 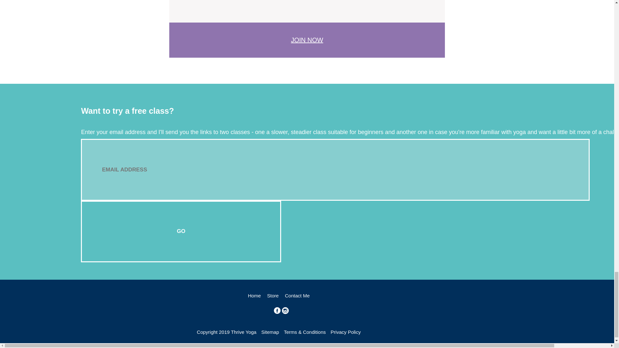 What do you see at coordinates (273, 295) in the screenshot?
I see `Store` at bounding box center [273, 295].